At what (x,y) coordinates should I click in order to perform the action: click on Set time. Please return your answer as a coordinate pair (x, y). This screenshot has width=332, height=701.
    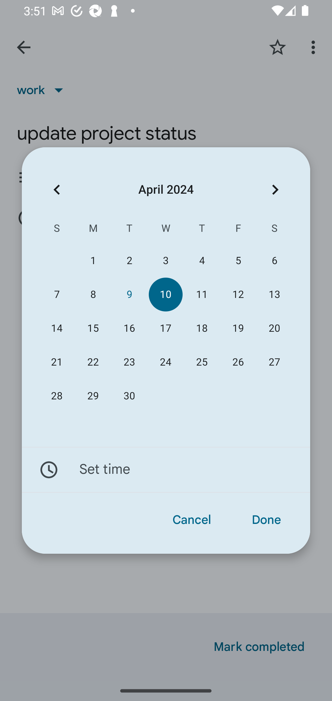
    Looking at the image, I should click on (166, 470).